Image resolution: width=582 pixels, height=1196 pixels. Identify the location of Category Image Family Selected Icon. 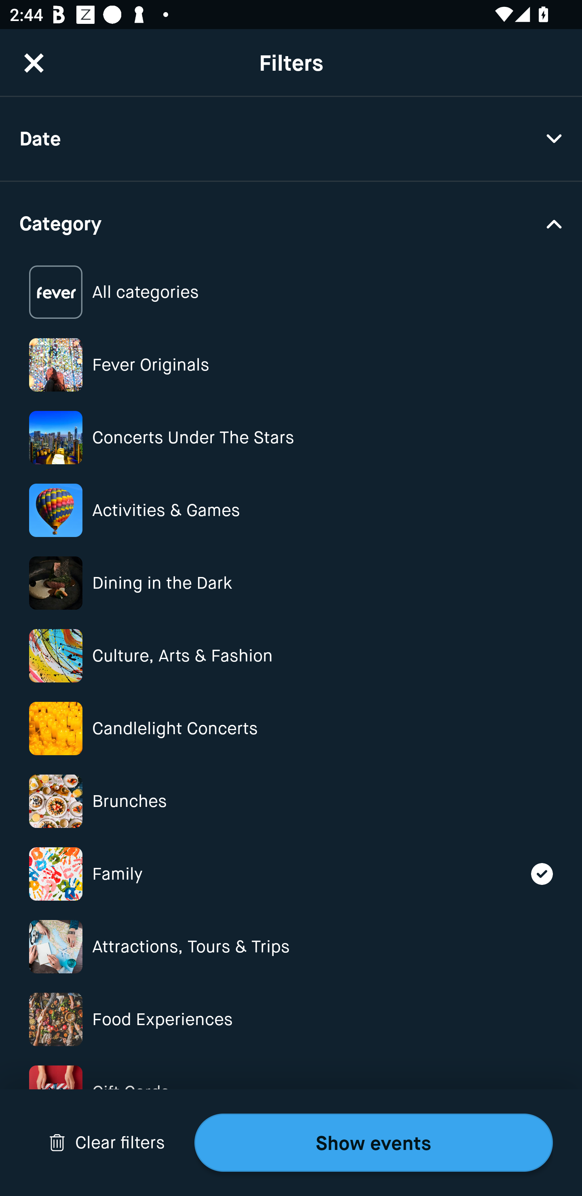
(291, 874).